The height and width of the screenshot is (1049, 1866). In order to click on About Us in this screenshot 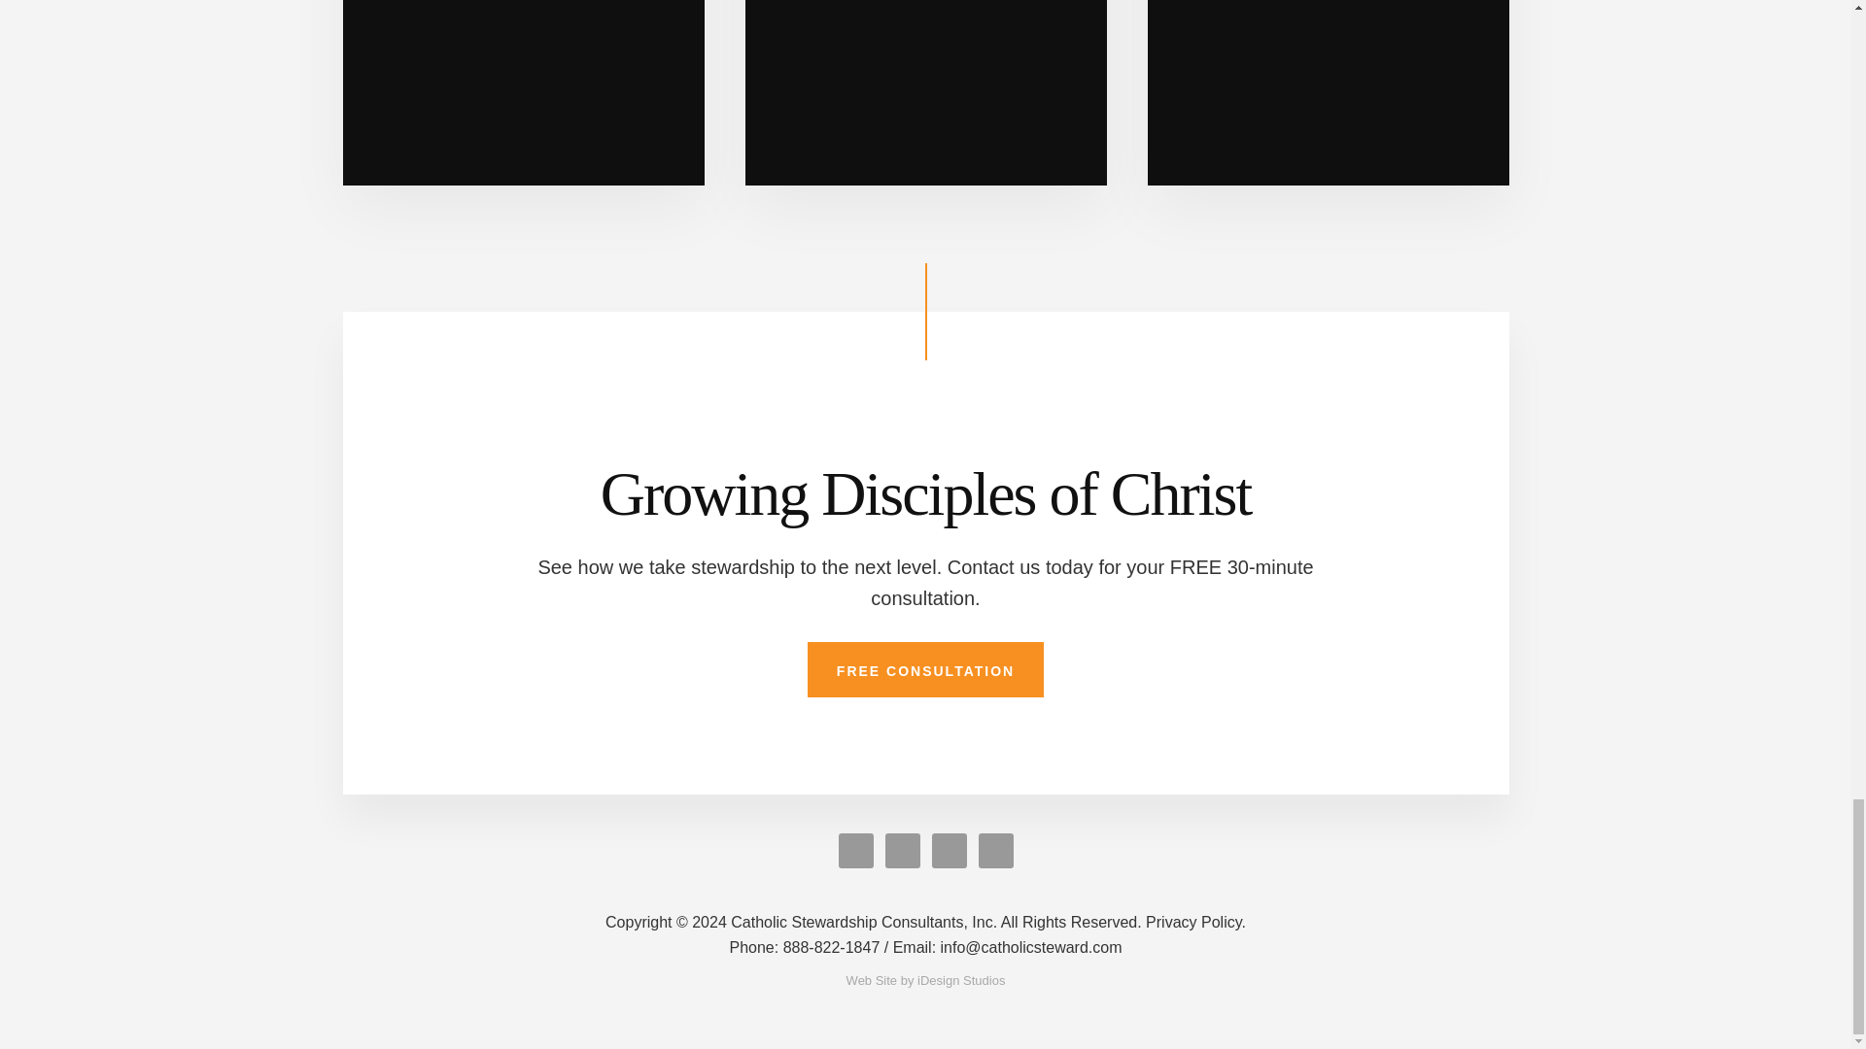, I will do `click(522, 93)`.